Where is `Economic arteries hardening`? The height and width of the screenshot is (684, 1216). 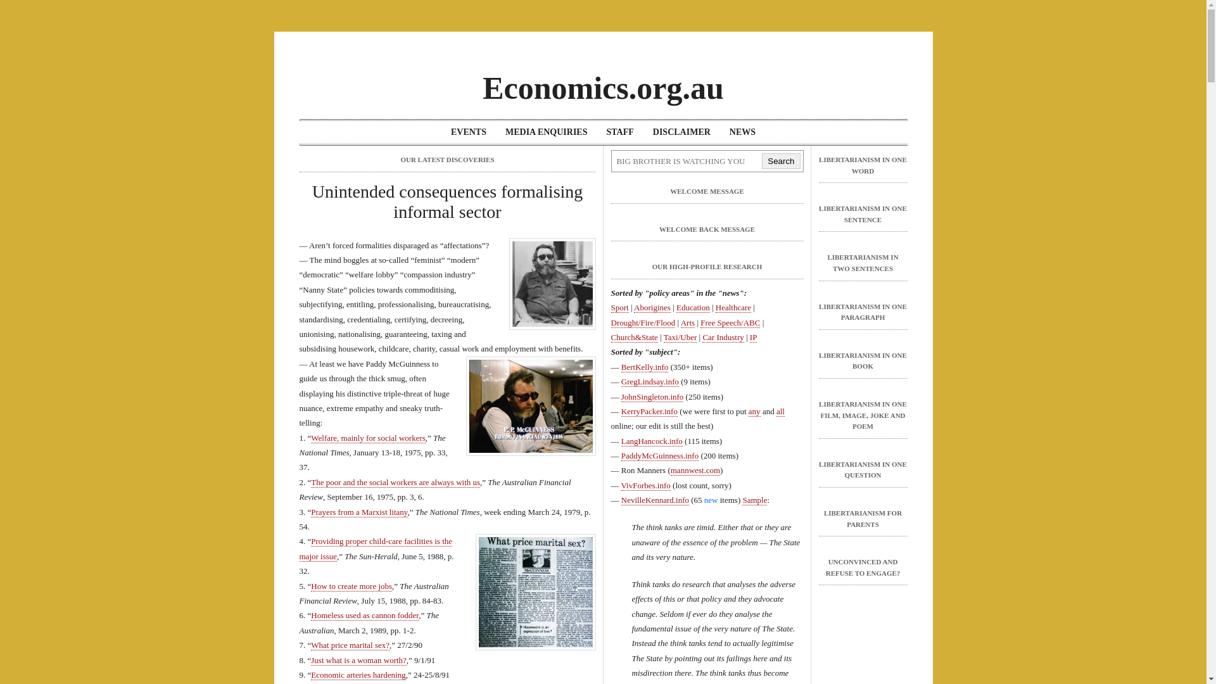
Economic arteries hardening is located at coordinates (358, 675).